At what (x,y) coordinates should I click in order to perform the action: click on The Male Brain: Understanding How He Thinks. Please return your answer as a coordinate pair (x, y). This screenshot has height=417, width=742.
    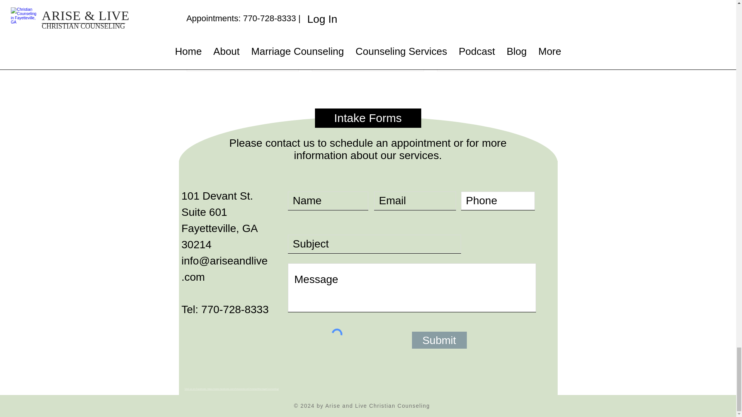
    Looking at the image, I should click on (368, 48).